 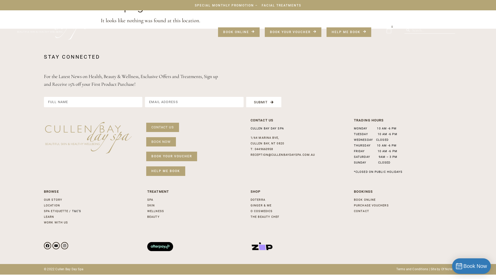 I want to click on CONTACT, so click(x=362, y=211).